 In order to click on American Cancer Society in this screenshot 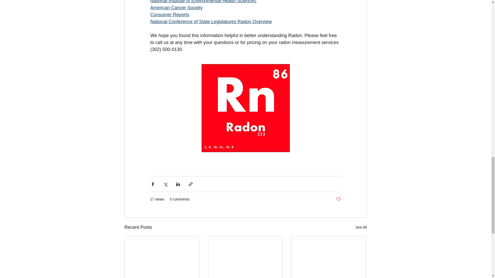, I will do `click(176, 8)`.